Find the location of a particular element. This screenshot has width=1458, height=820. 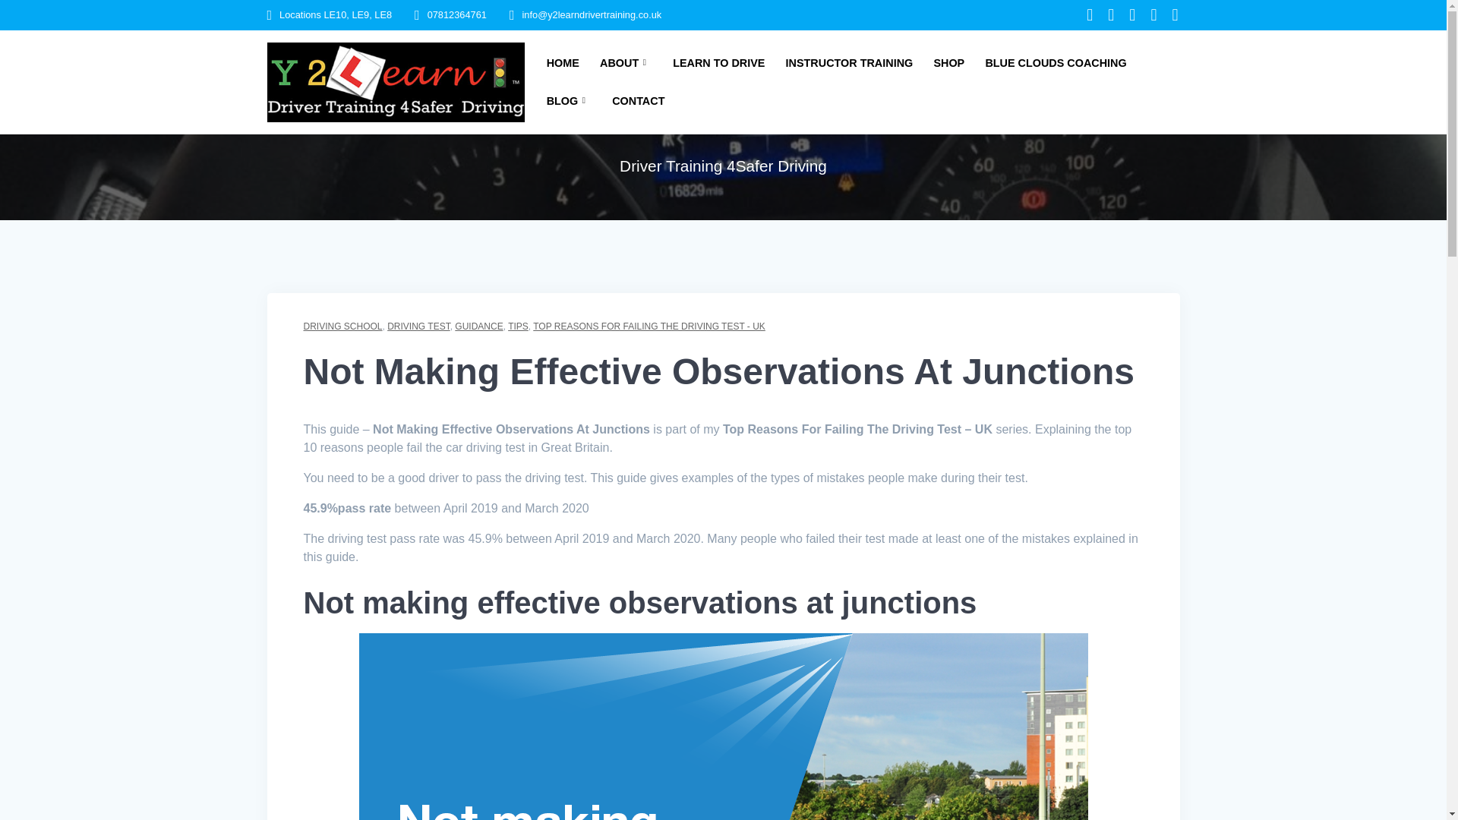

CONTACT is located at coordinates (638, 101).